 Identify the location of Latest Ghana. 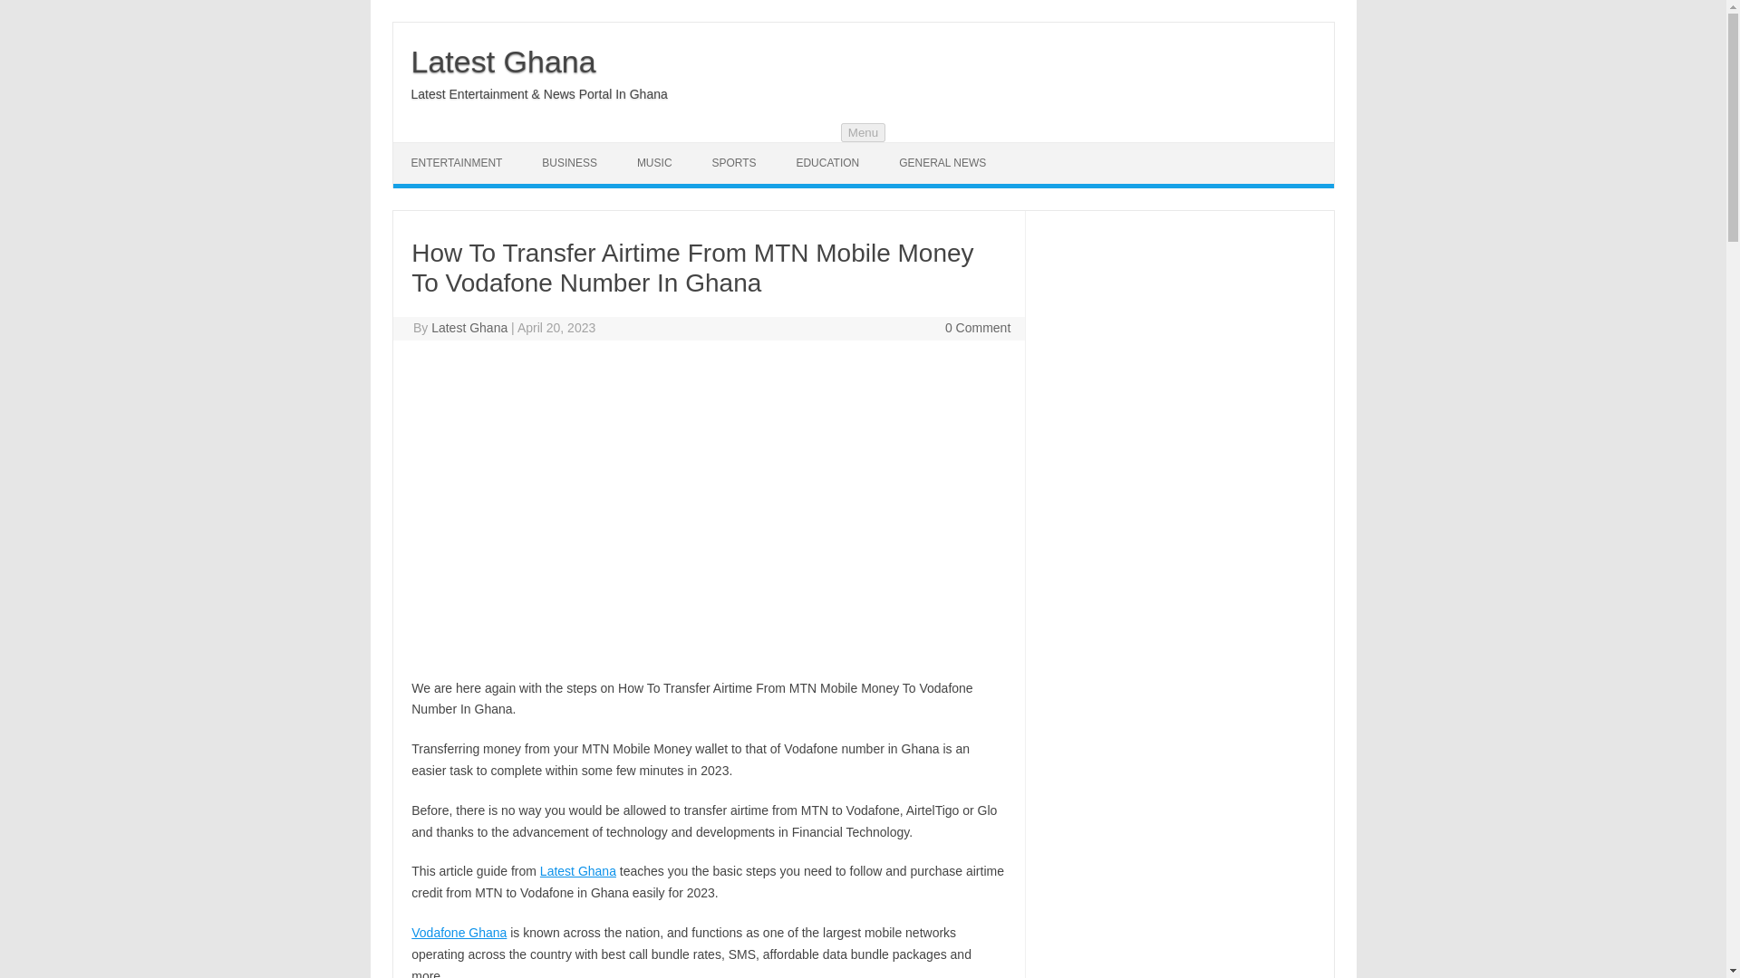
(469, 328).